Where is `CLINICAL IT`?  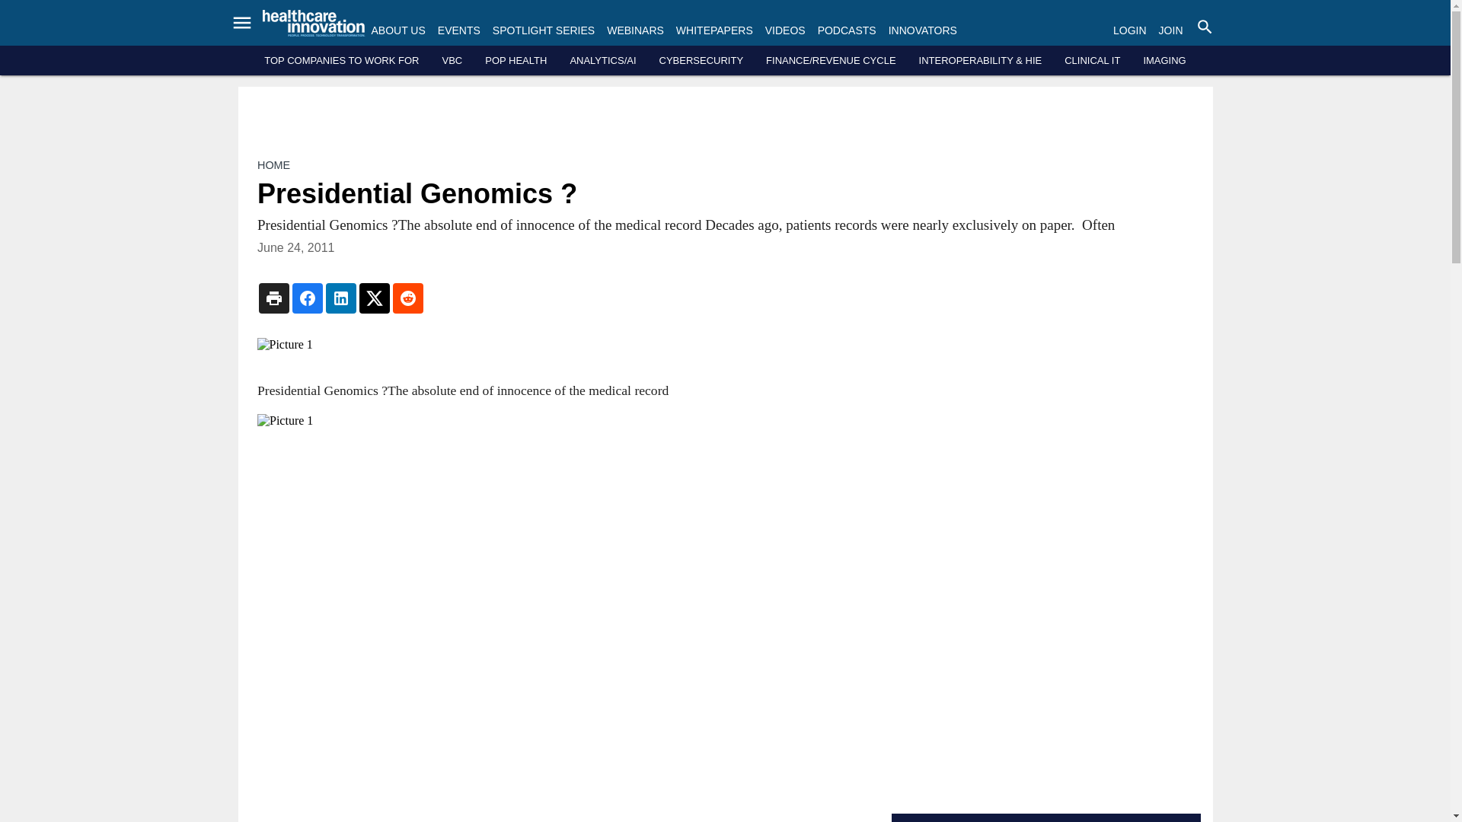
CLINICAL IT is located at coordinates (1092, 61).